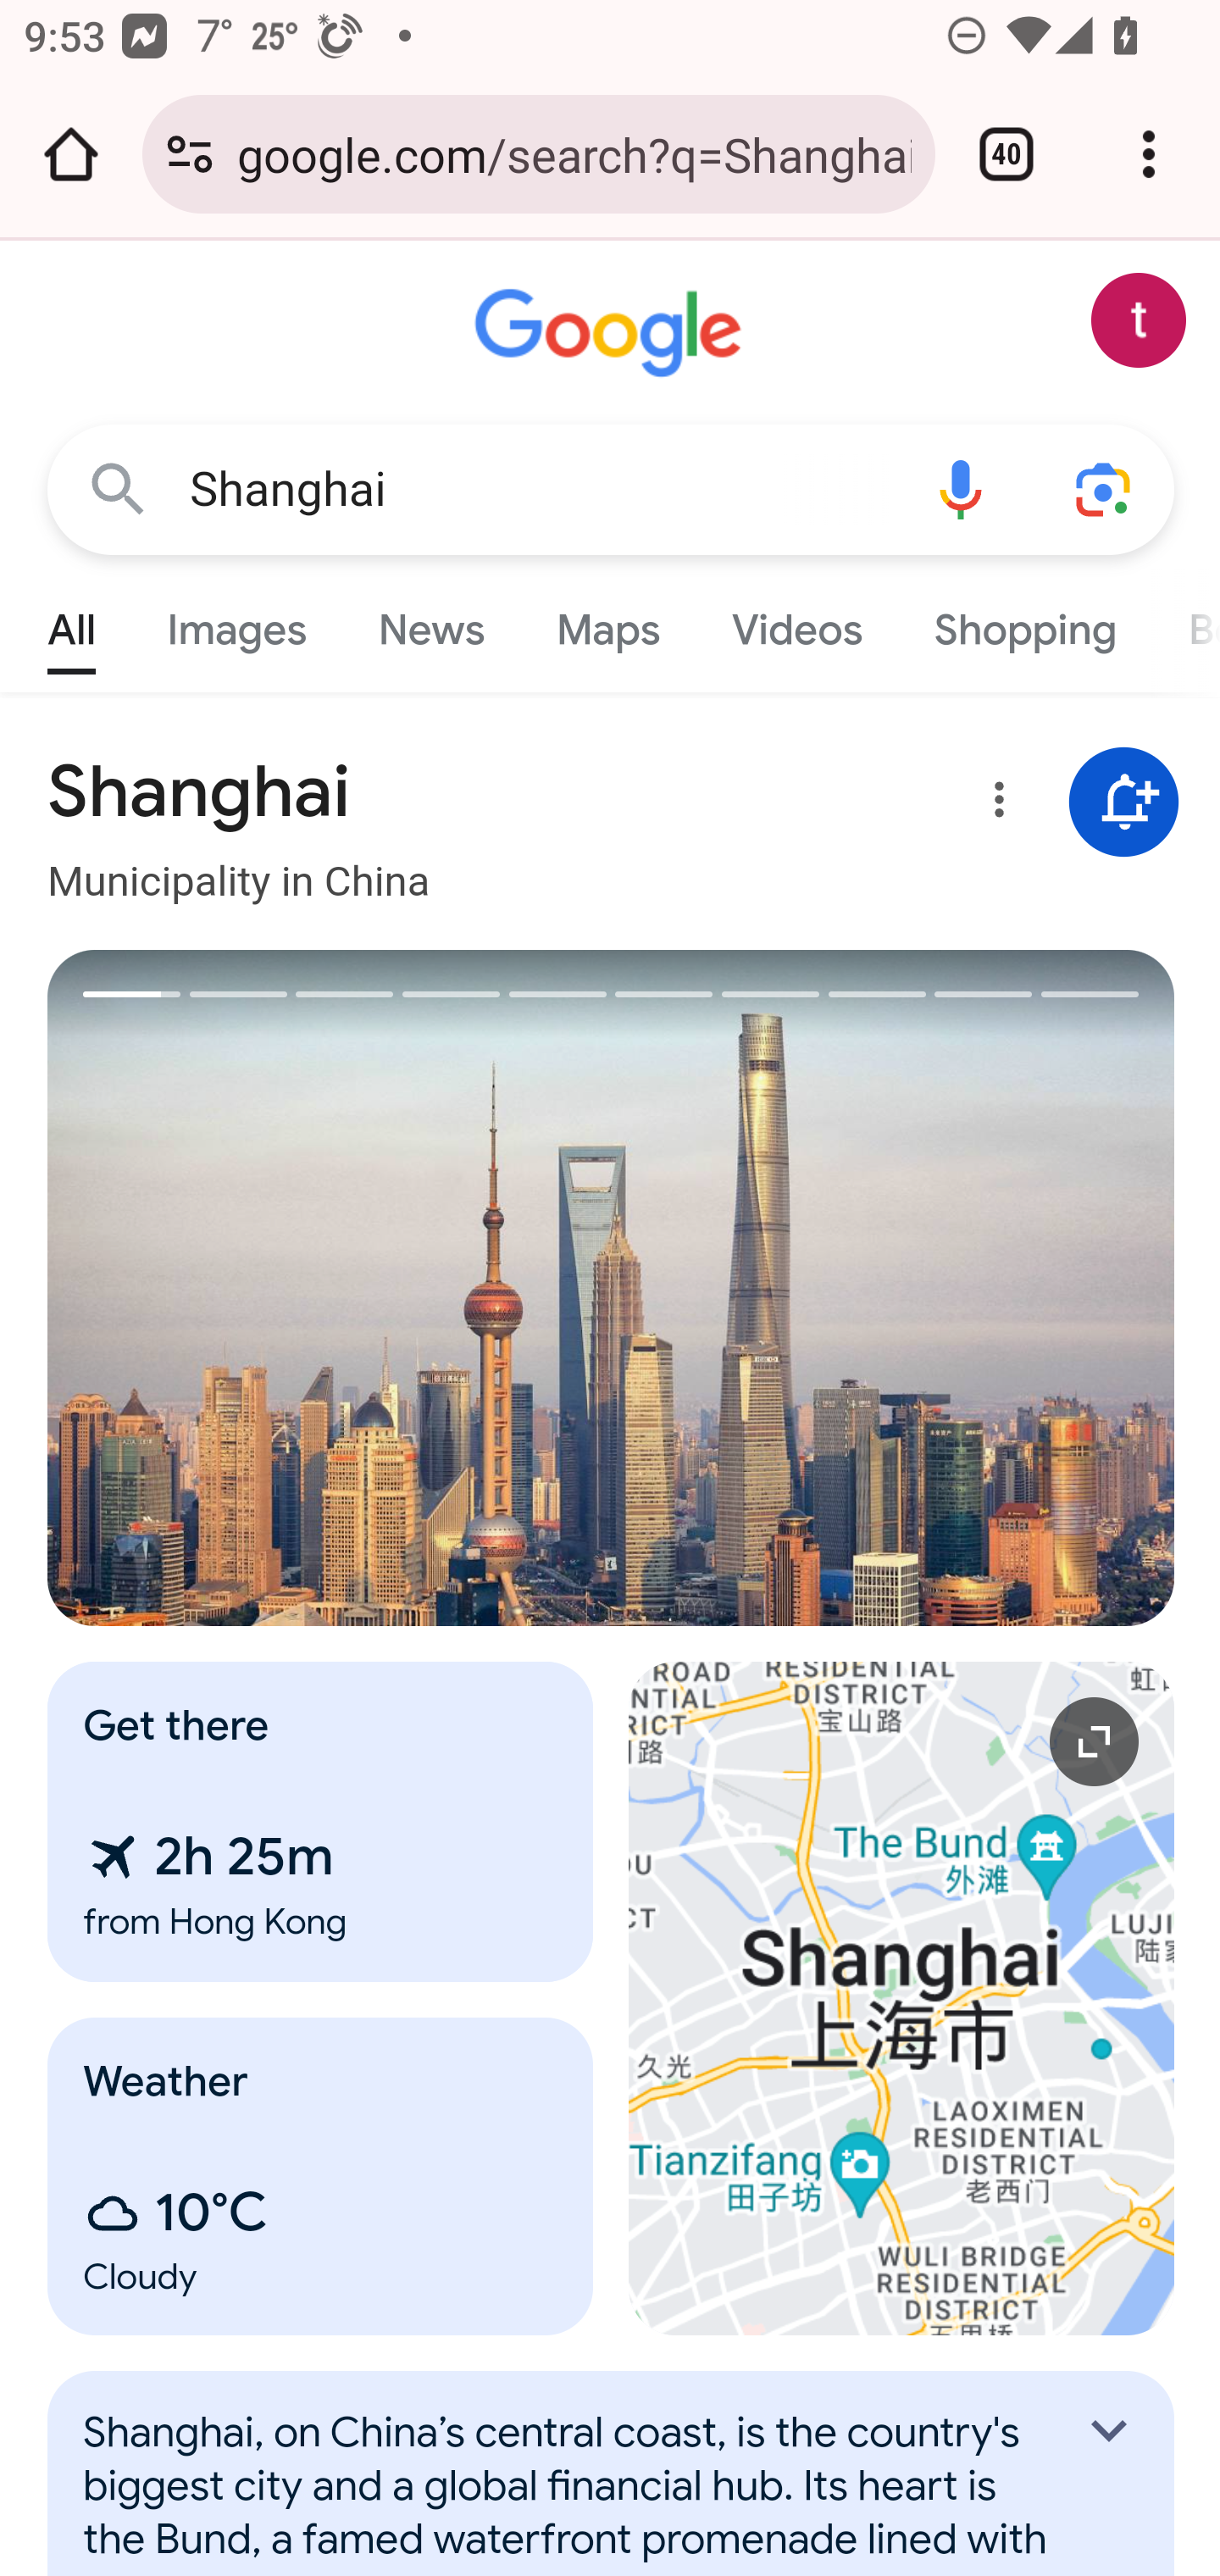 The width and height of the screenshot is (1220, 2576). I want to click on Customize and control Google Chrome, so click(1149, 154).